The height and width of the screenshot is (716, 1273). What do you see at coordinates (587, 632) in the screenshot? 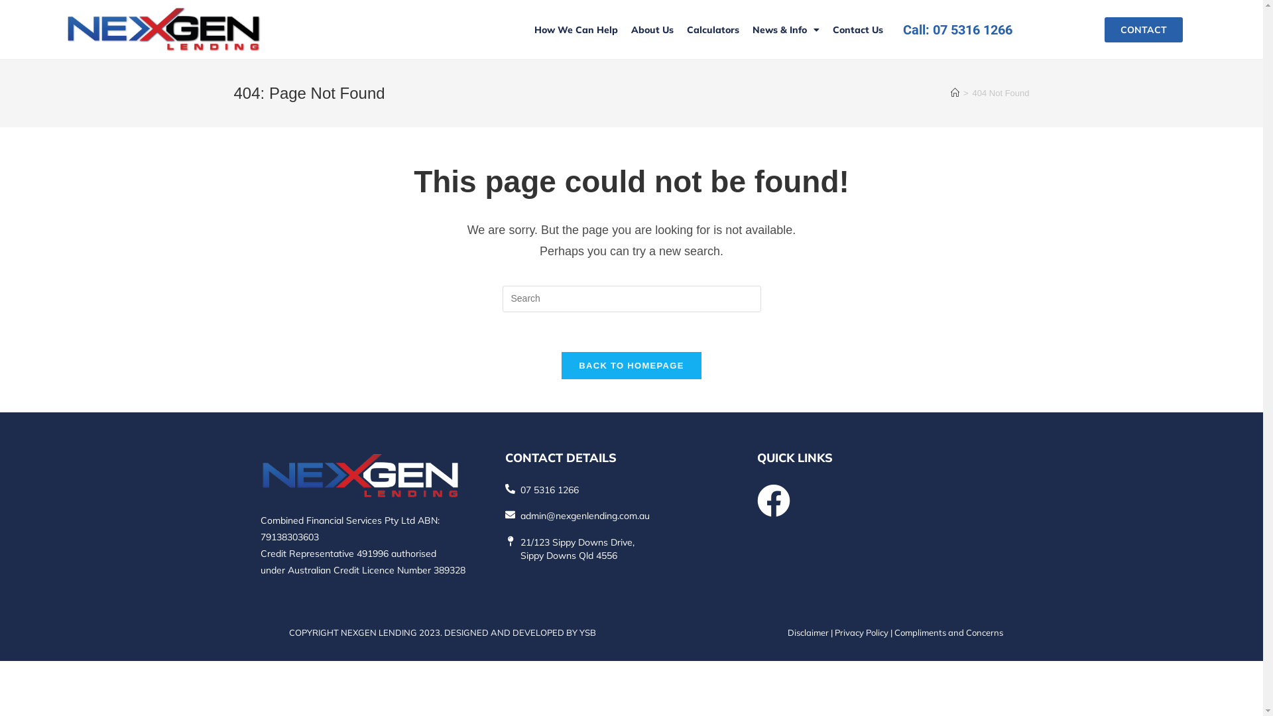
I see `YSB` at bounding box center [587, 632].